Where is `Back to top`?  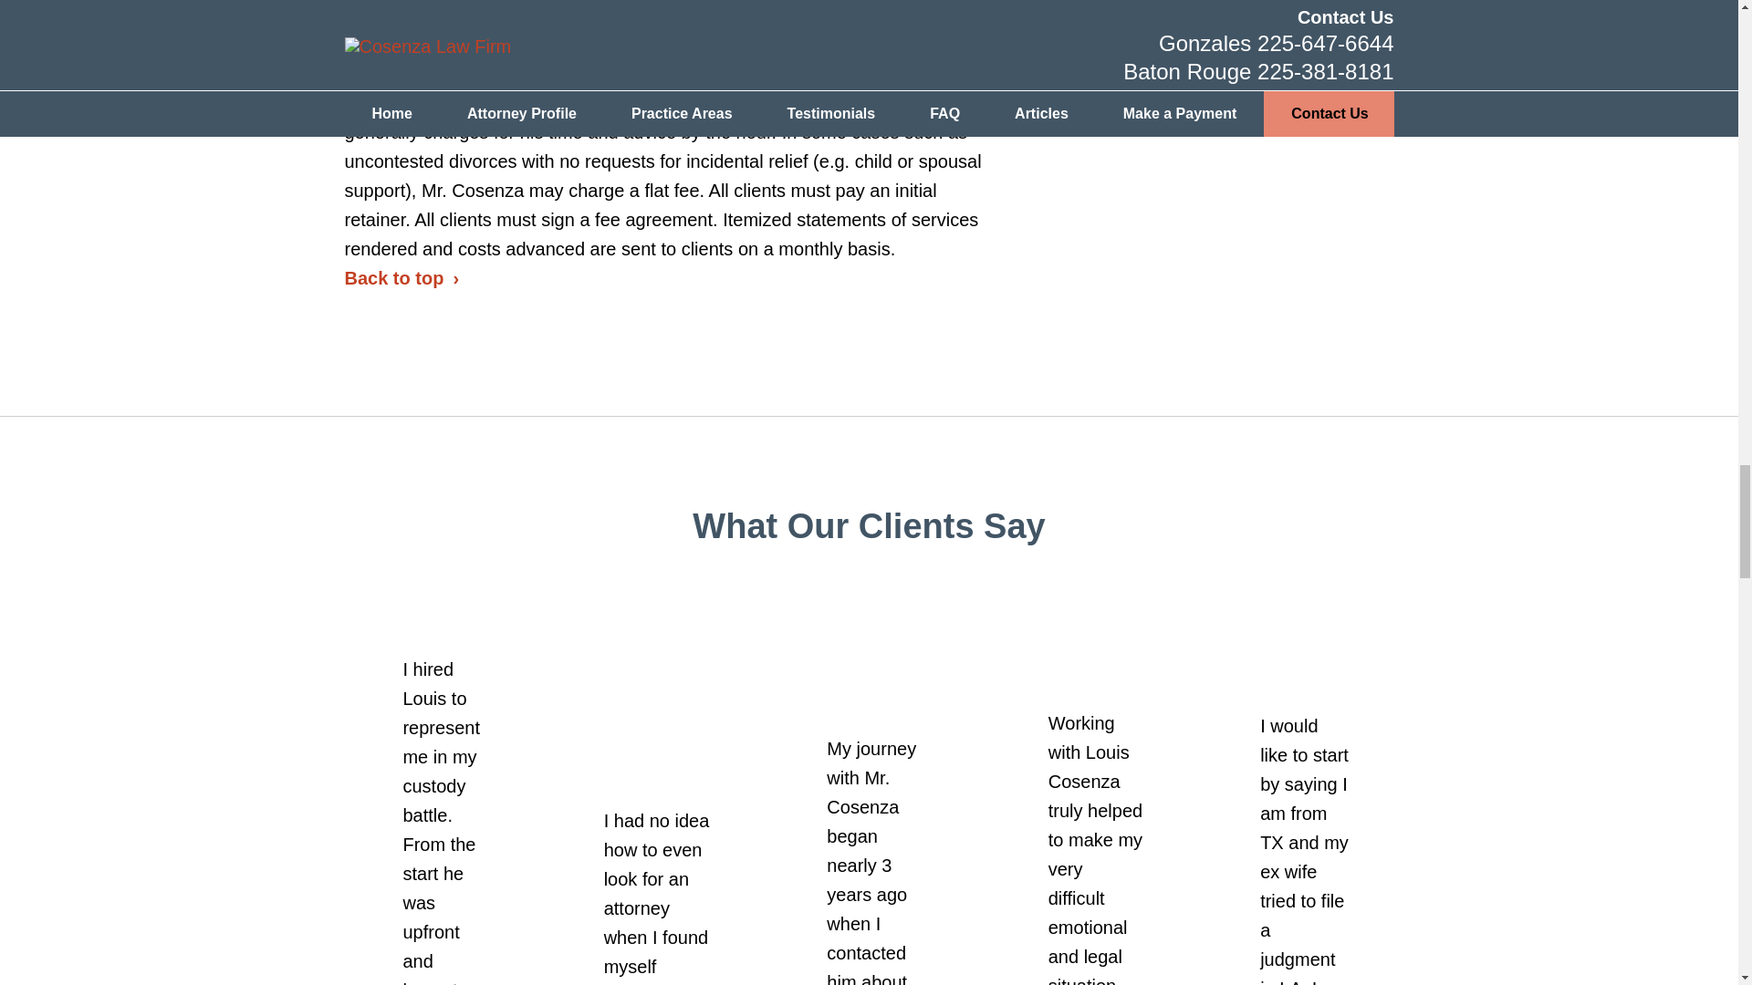
Back to top is located at coordinates (401, 35).